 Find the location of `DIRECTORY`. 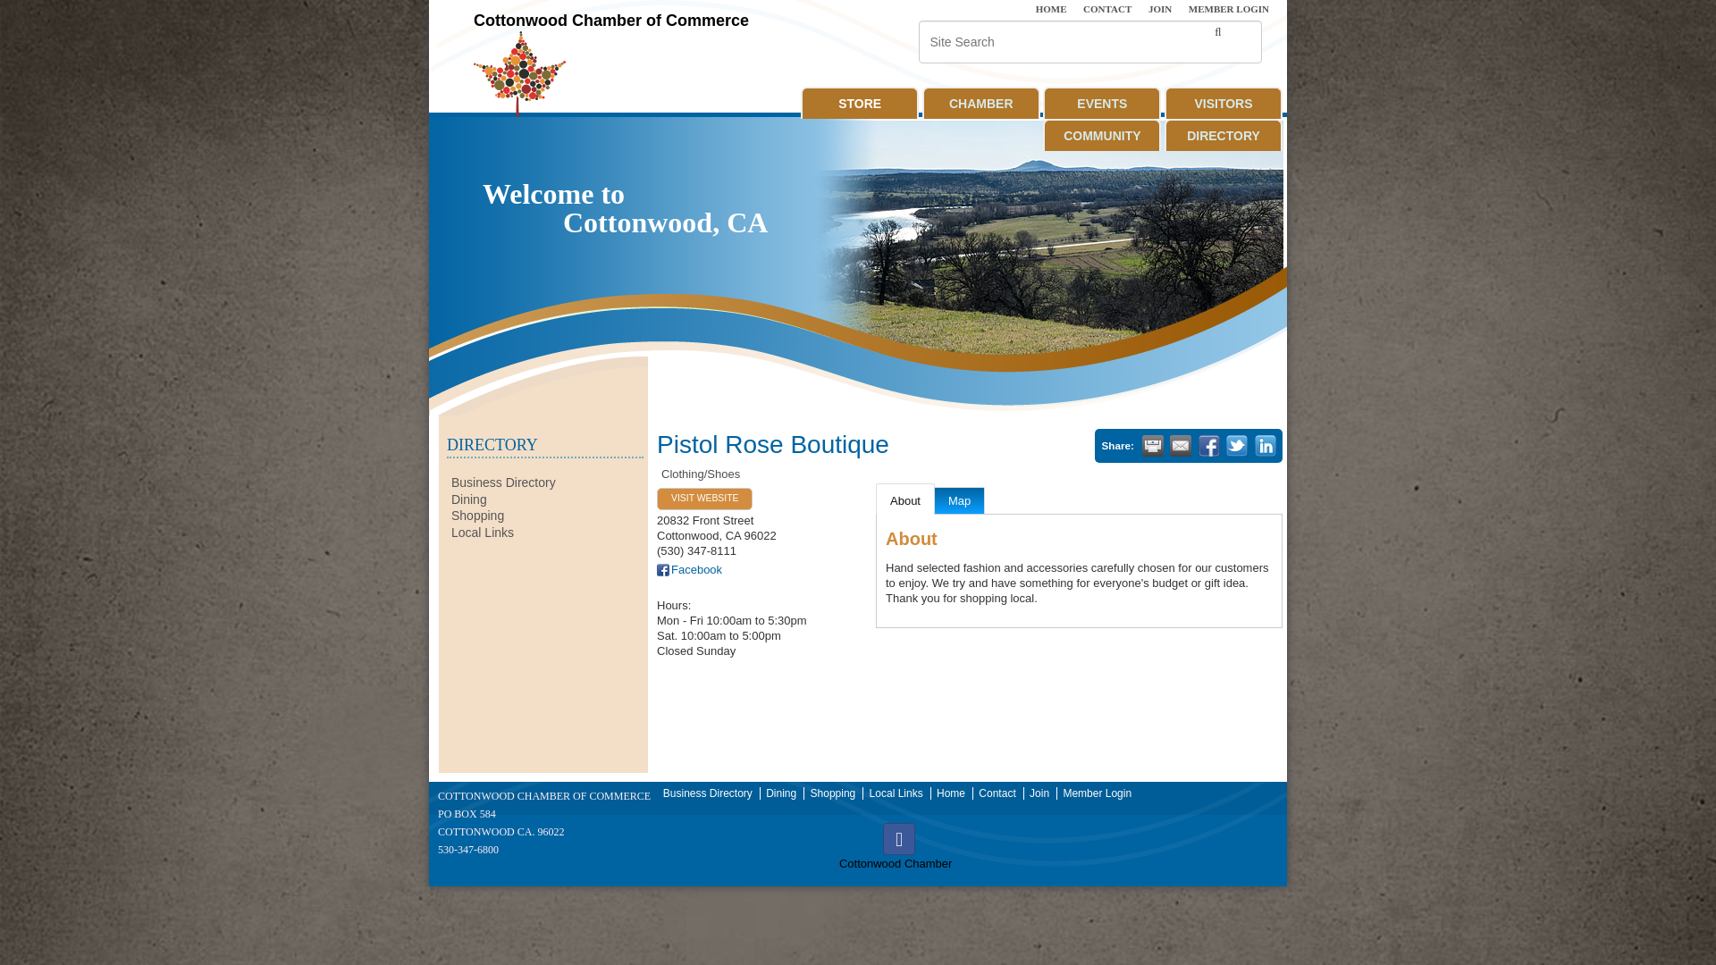

DIRECTORY is located at coordinates (1223, 134).